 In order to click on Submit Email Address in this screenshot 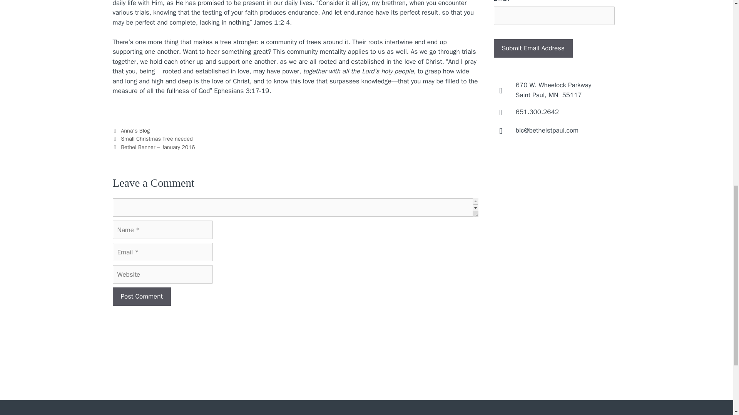, I will do `click(553, 90)`.